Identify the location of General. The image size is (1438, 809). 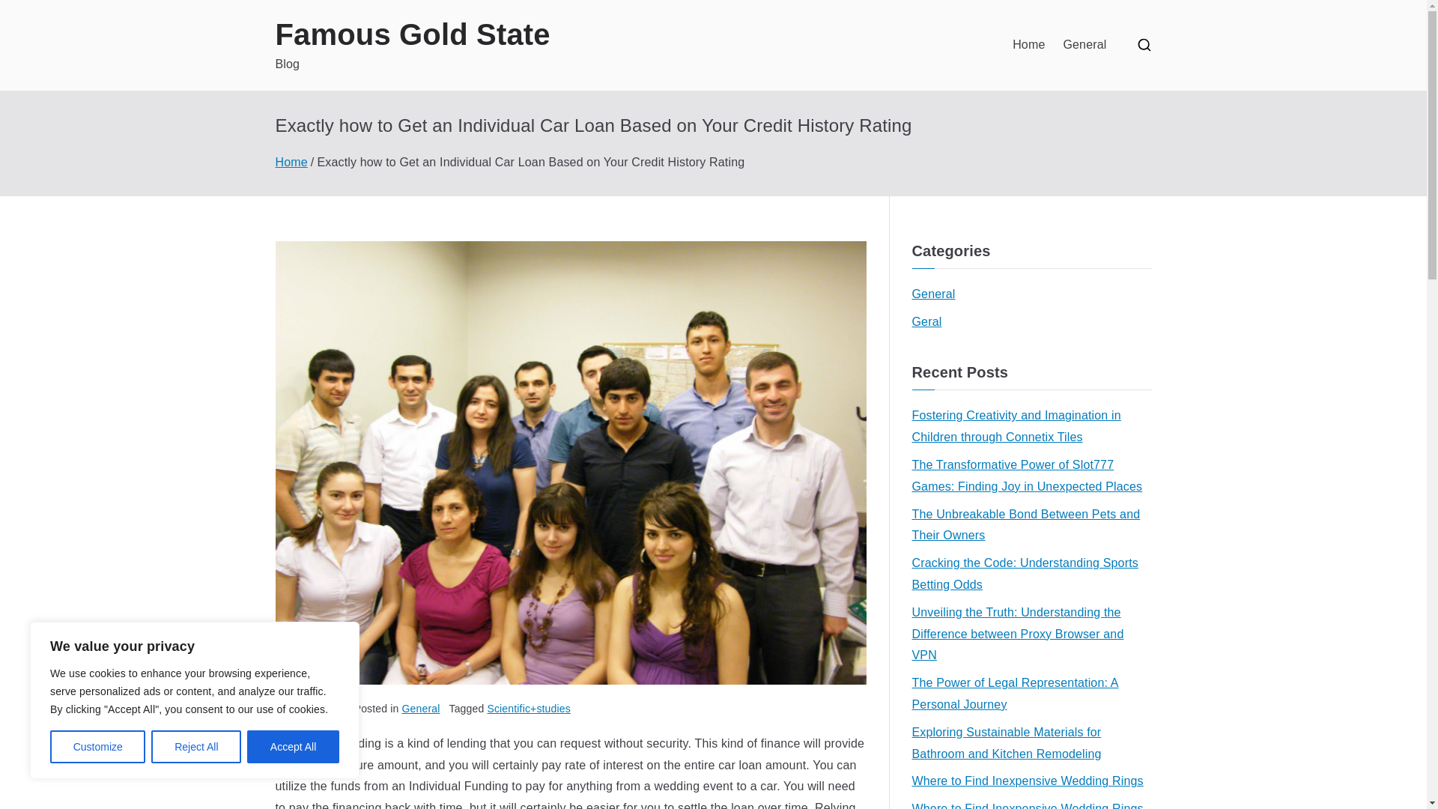
(421, 709).